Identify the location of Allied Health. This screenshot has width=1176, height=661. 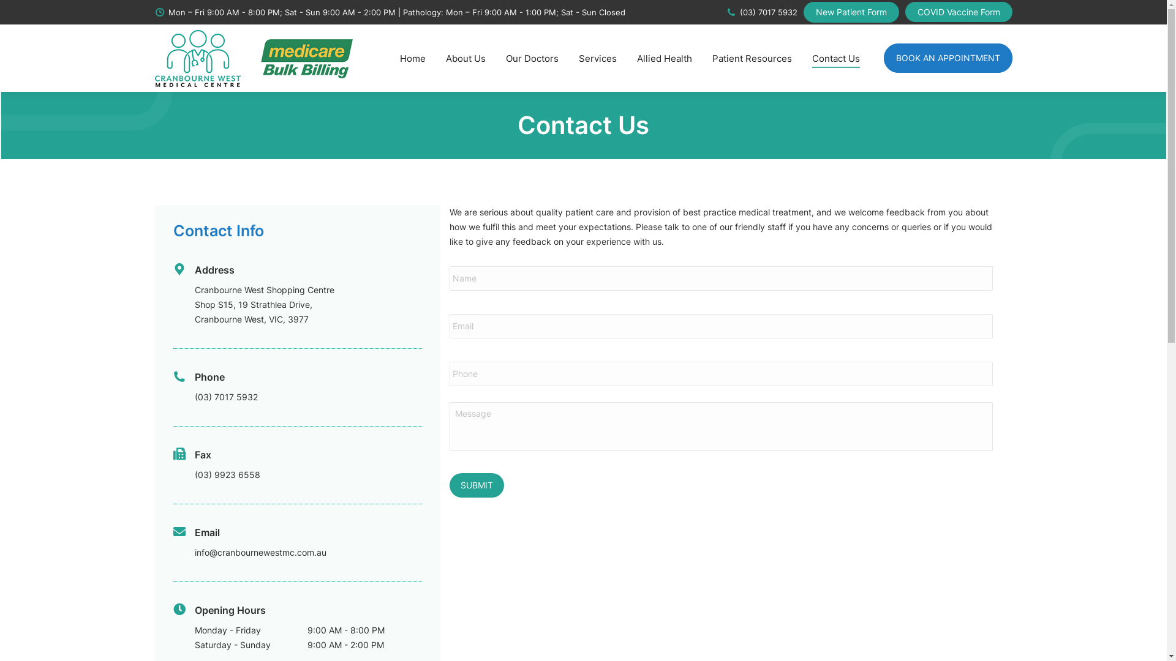
(665, 58).